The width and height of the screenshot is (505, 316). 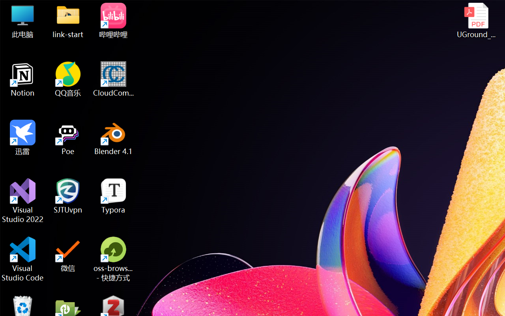 I want to click on CloudCompare, so click(x=114, y=79).